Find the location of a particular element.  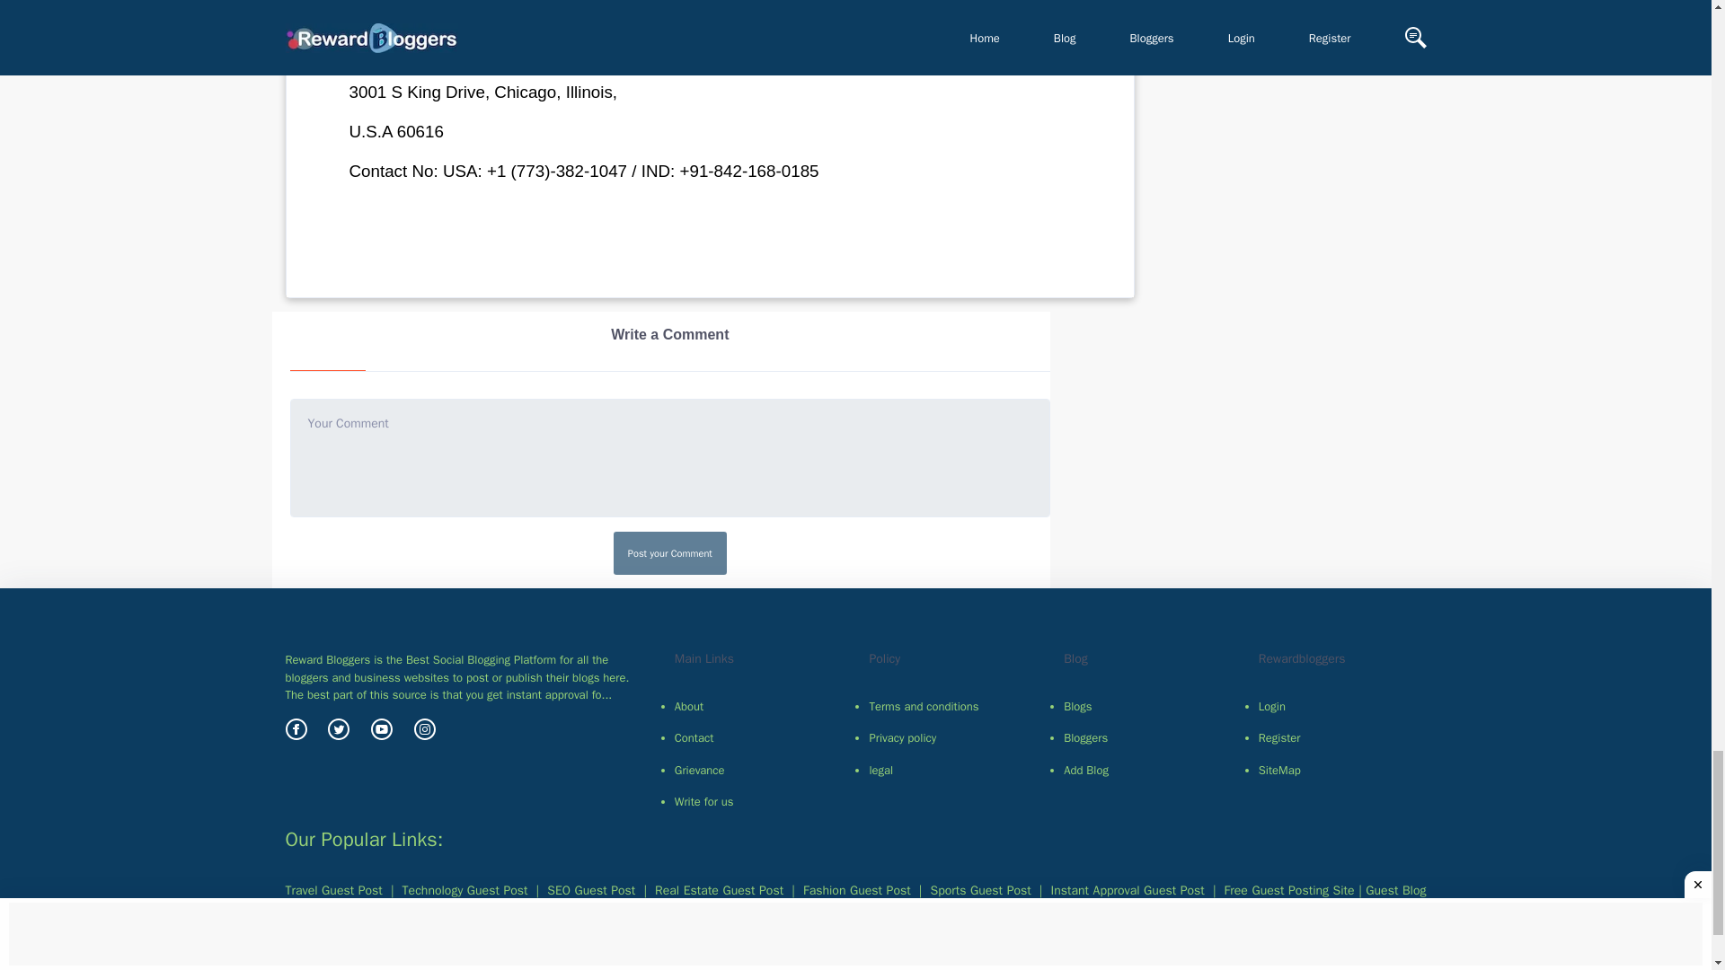

Free Guest Posting Site is located at coordinates (1289, 890).